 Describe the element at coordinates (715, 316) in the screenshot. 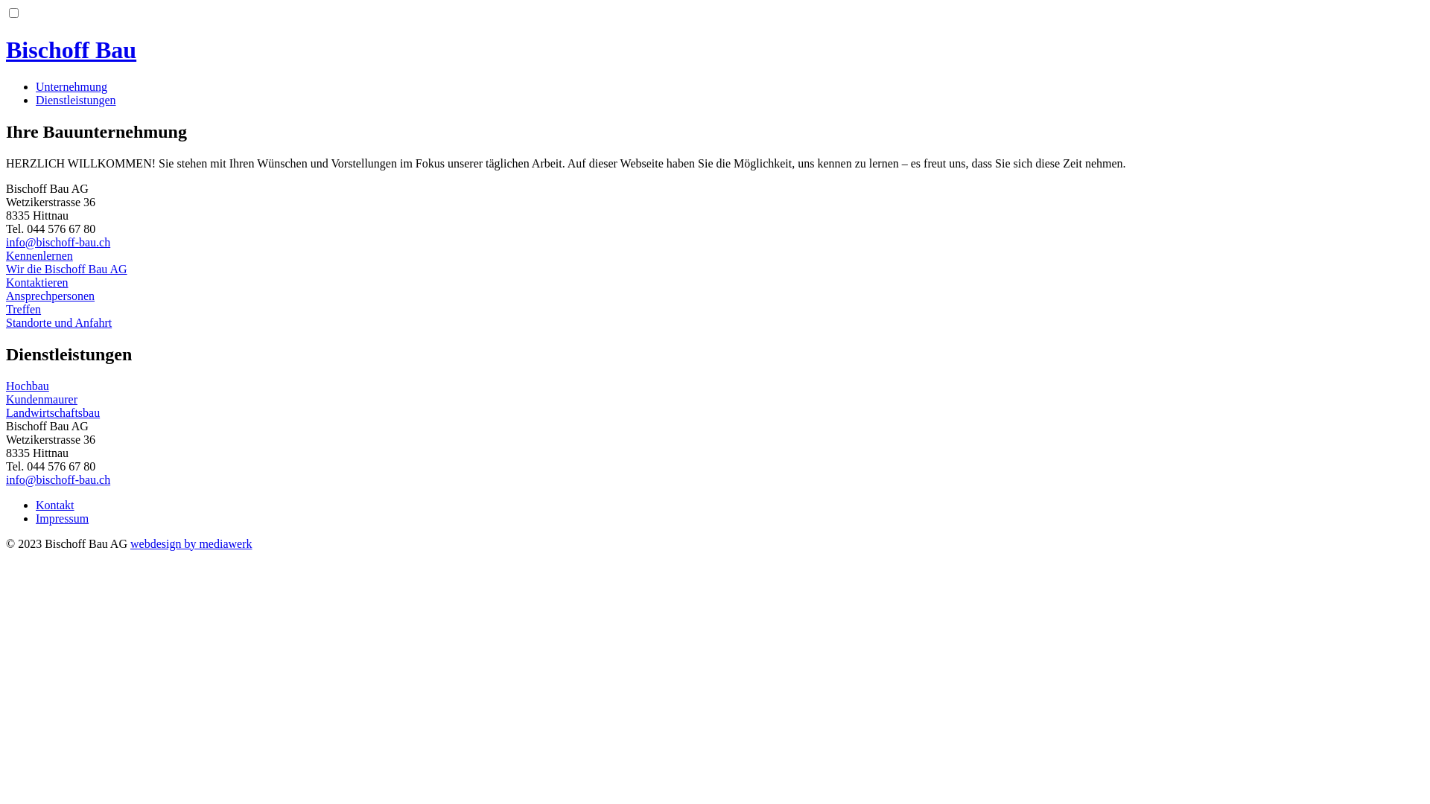

I see `Treffen
Standorte und Anfahrt` at that location.